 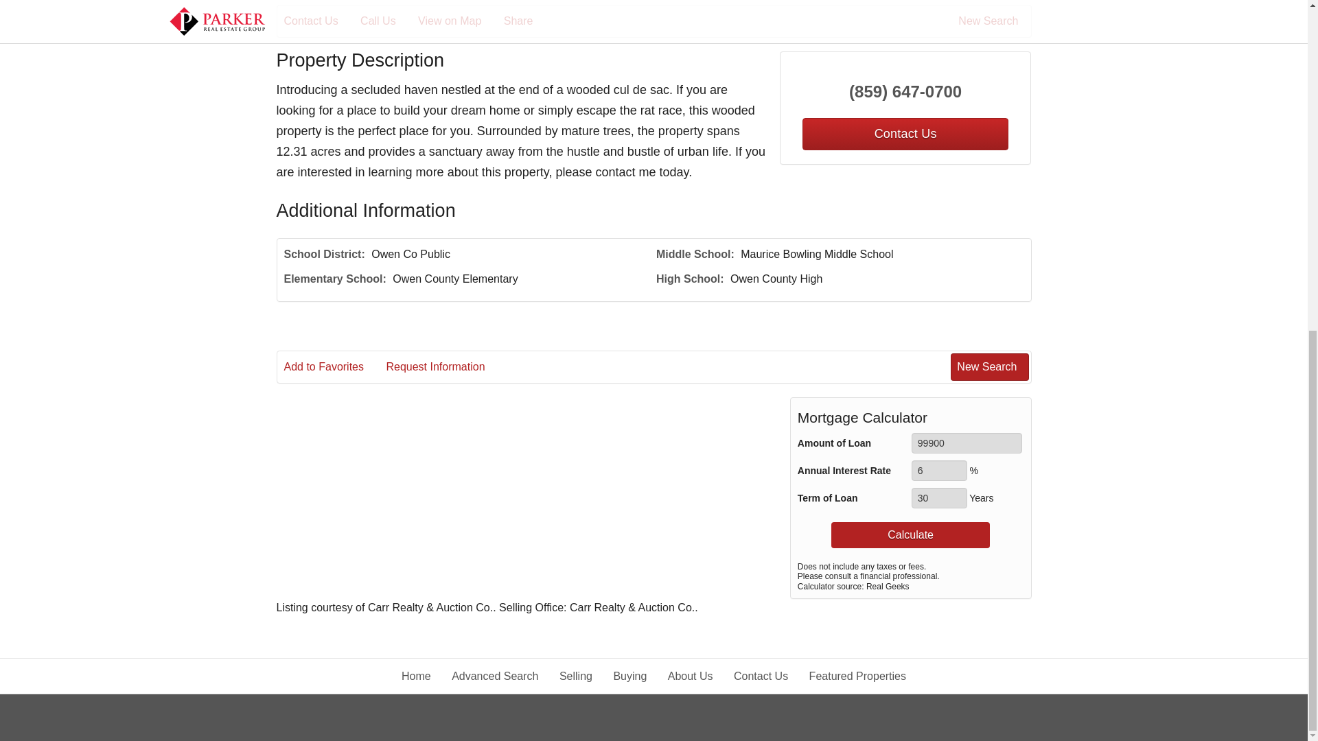 What do you see at coordinates (459, 21) in the screenshot?
I see `View on Map` at bounding box center [459, 21].